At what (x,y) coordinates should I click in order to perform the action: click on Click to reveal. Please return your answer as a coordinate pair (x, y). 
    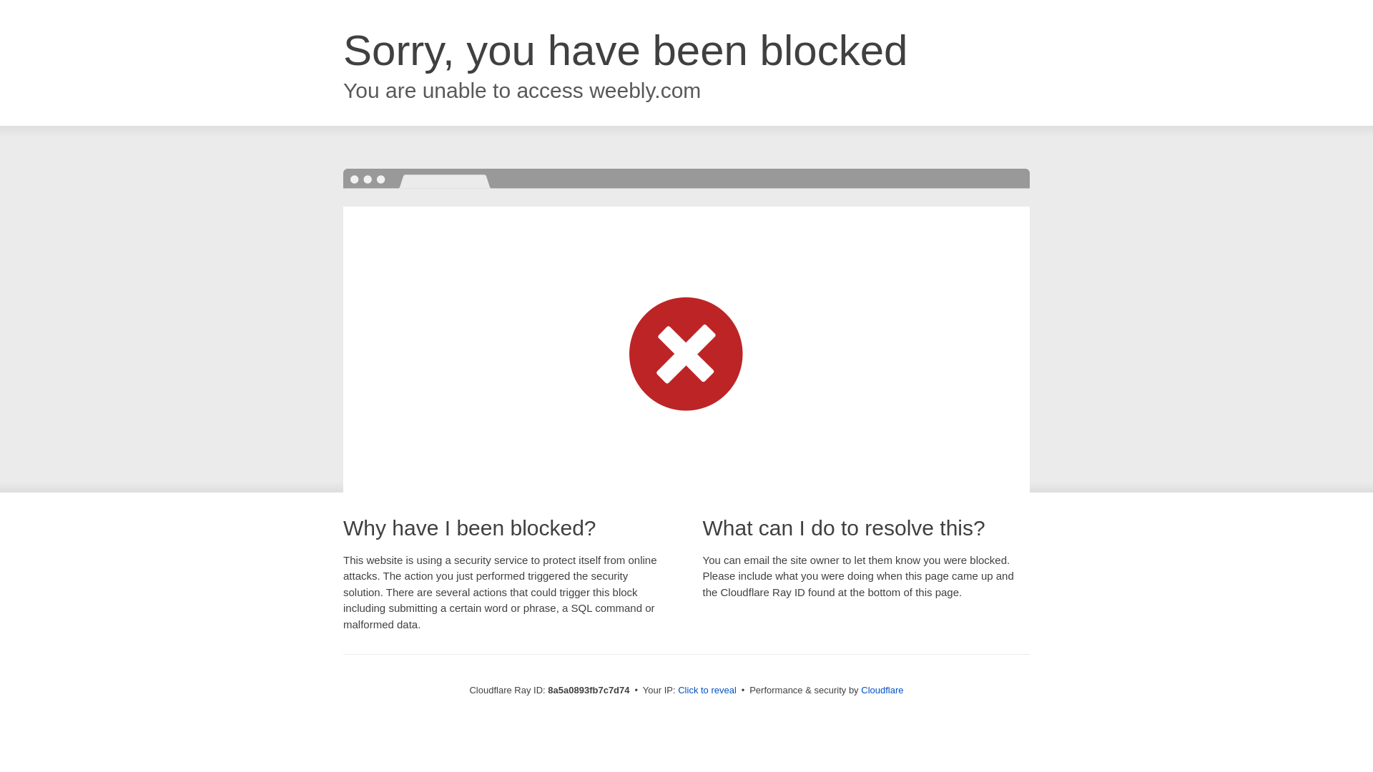
    Looking at the image, I should click on (707, 691).